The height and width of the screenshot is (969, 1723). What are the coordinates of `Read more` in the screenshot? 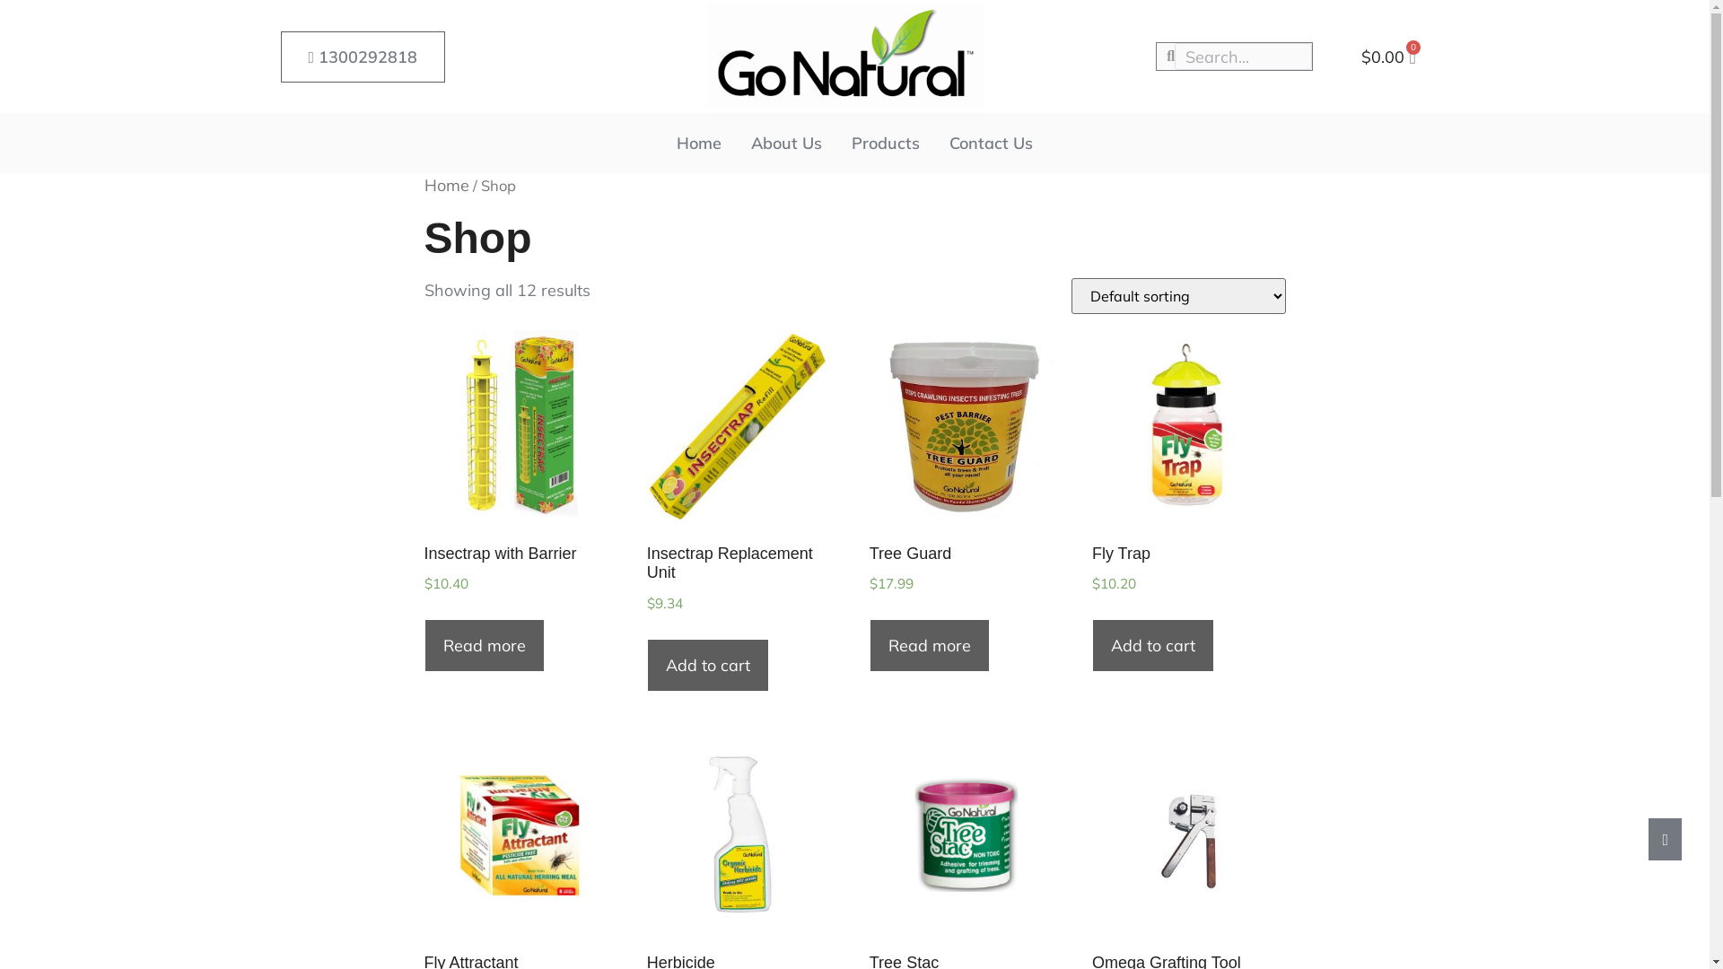 It's located at (484, 646).